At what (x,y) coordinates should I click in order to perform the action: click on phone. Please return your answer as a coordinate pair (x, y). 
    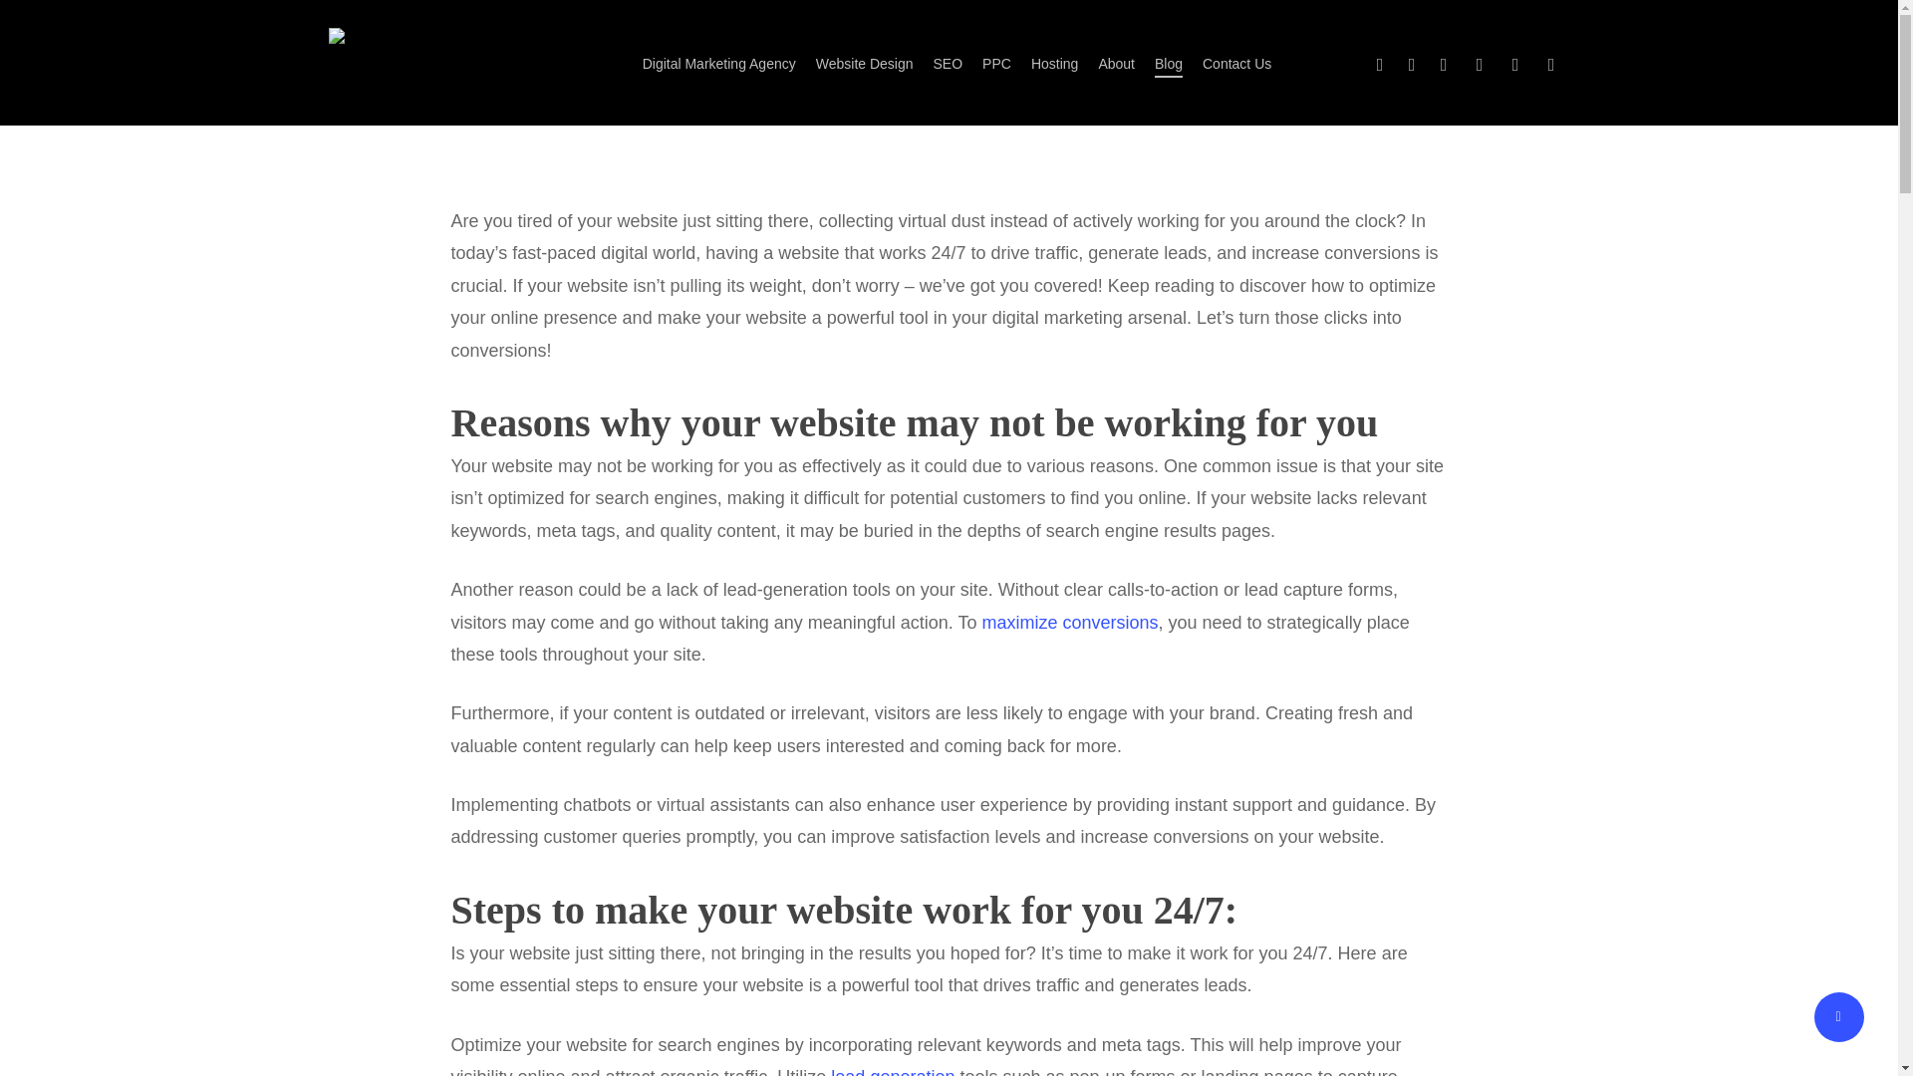
    Looking at the image, I should click on (1515, 62).